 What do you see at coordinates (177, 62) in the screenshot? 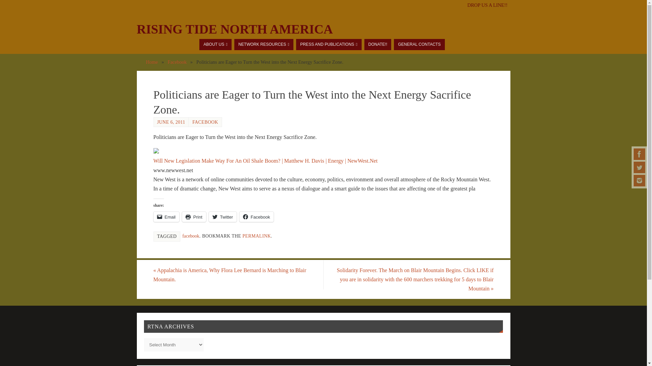
I see `Facebook` at bounding box center [177, 62].